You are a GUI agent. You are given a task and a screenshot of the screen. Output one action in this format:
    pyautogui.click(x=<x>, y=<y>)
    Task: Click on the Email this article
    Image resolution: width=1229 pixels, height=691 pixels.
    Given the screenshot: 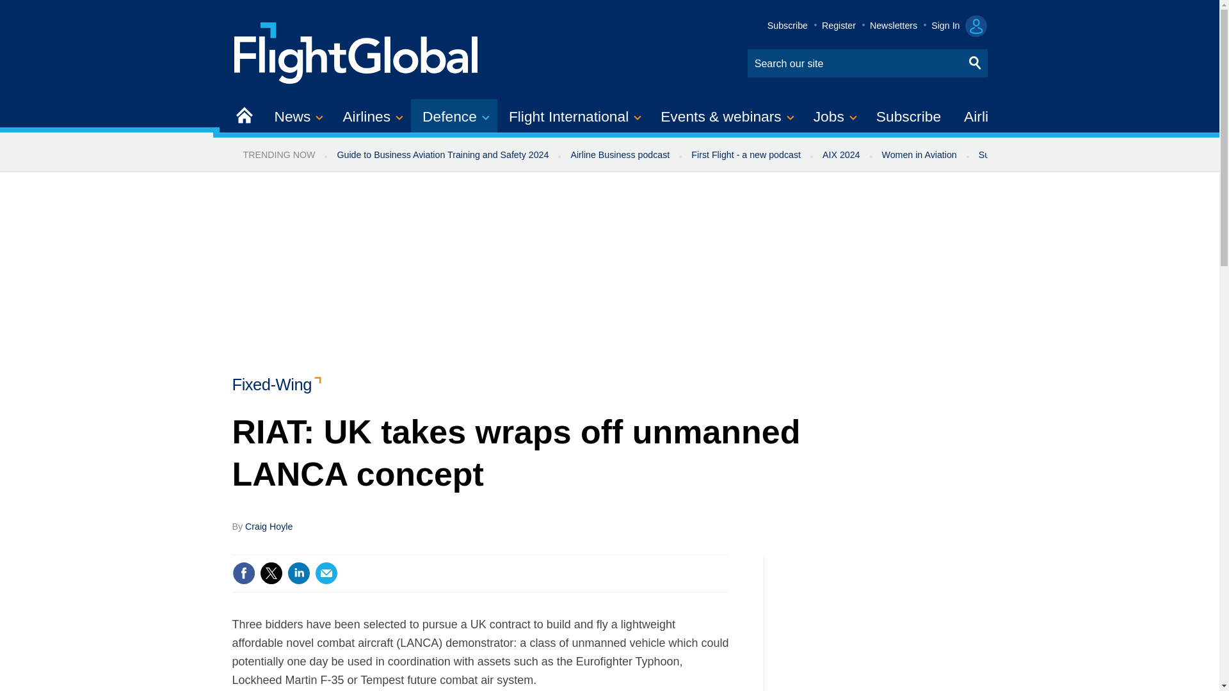 What is the action you would take?
    pyautogui.click(x=326, y=573)
    